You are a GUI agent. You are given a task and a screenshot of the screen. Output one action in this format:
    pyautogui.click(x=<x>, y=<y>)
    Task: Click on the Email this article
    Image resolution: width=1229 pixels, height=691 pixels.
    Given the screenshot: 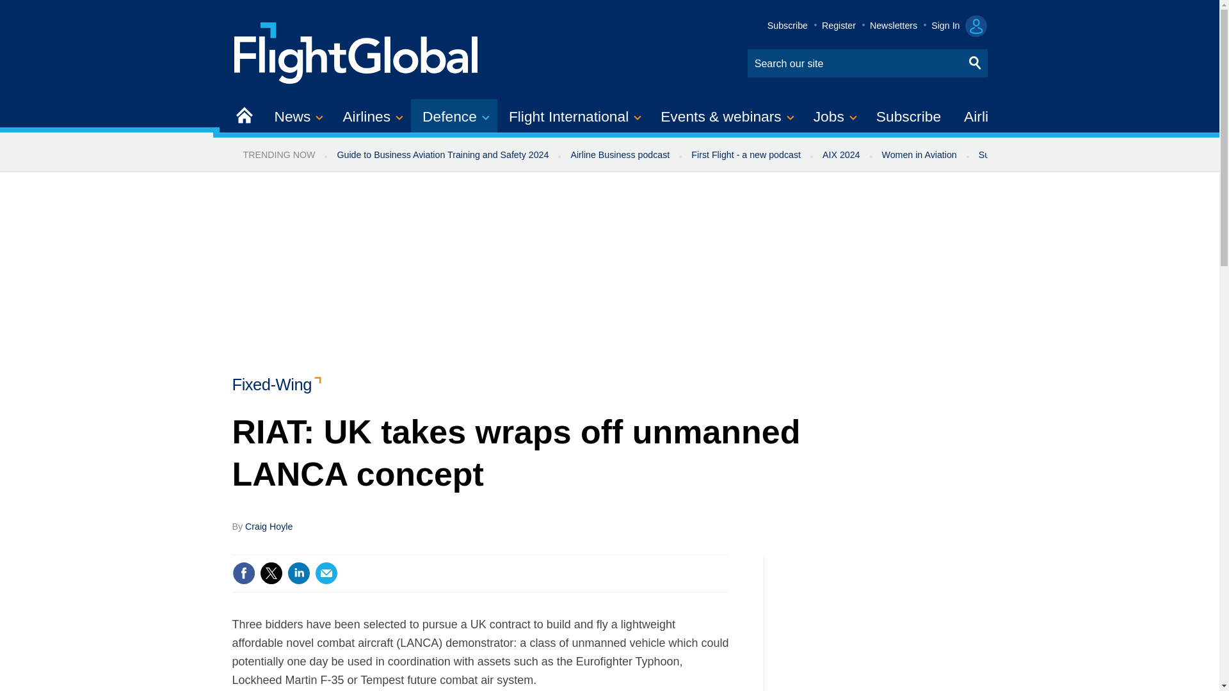 What is the action you would take?
    pyautogui.click(x=326, y=573)
    